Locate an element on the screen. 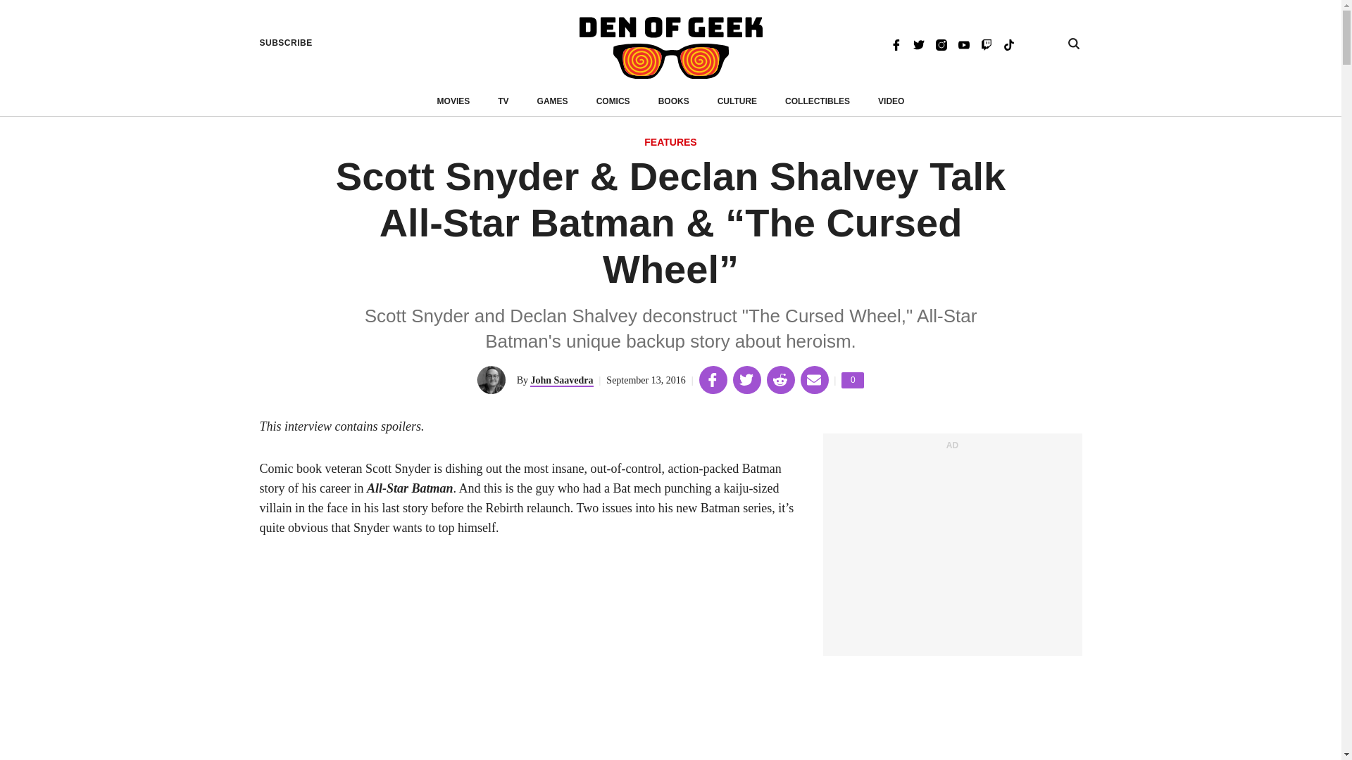 This screenshot has height=760, width=1352. COMICS is located at coordinates (613, 101).